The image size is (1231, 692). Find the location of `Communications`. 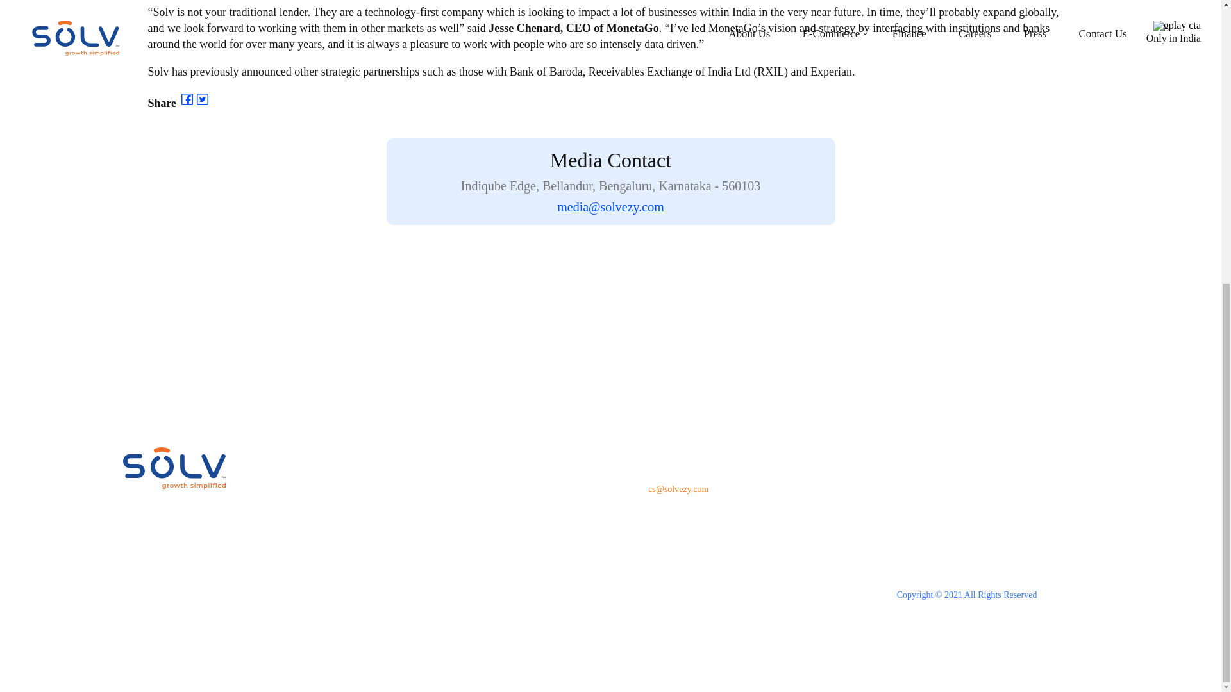

Communications is located at coordinates (490, 583).